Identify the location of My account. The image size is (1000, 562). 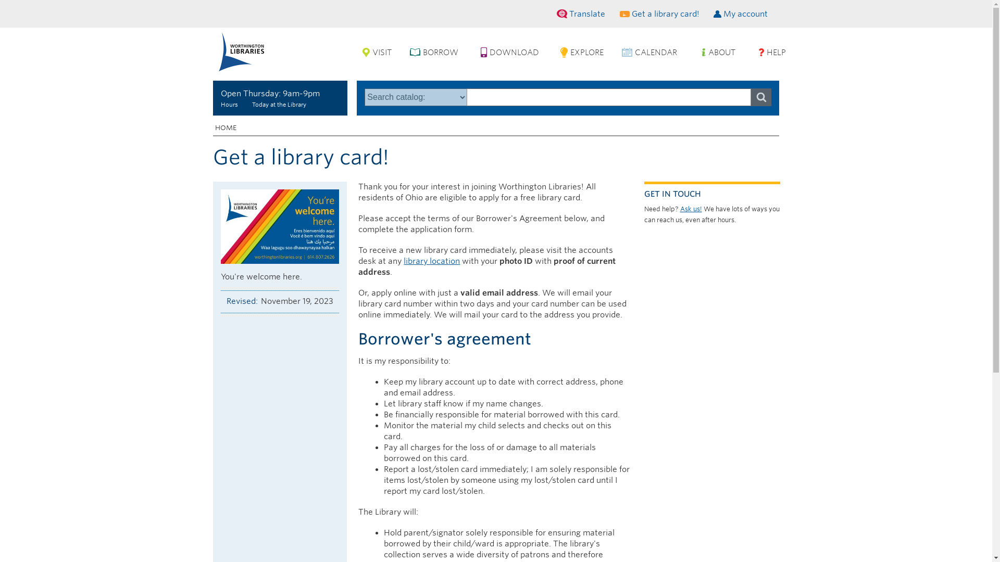
(741, 15).